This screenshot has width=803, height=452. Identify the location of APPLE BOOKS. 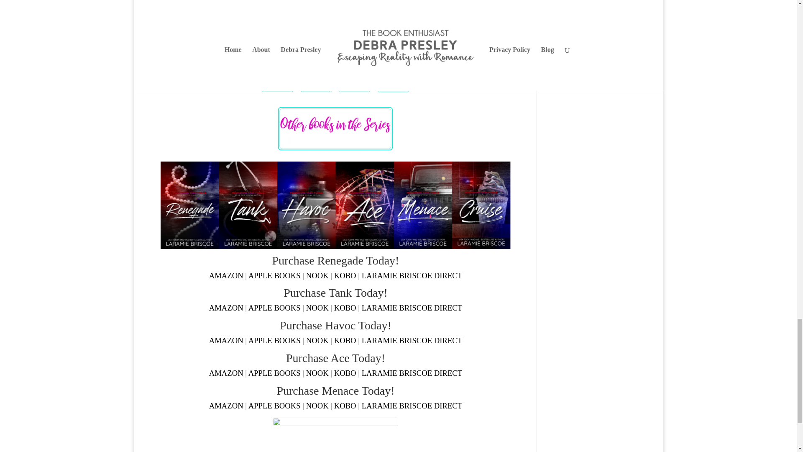
(274, 308).